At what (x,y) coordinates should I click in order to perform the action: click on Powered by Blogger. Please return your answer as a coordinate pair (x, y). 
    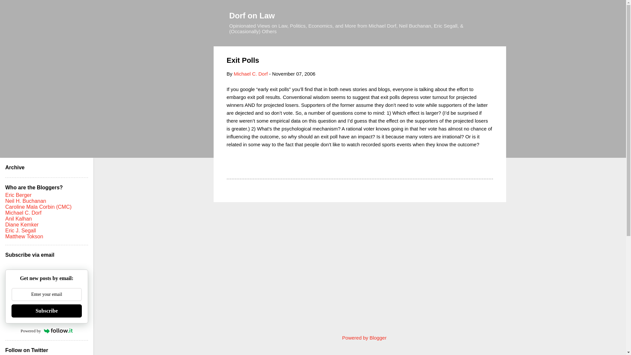
    Looking at the image, I should click on (360, 338).